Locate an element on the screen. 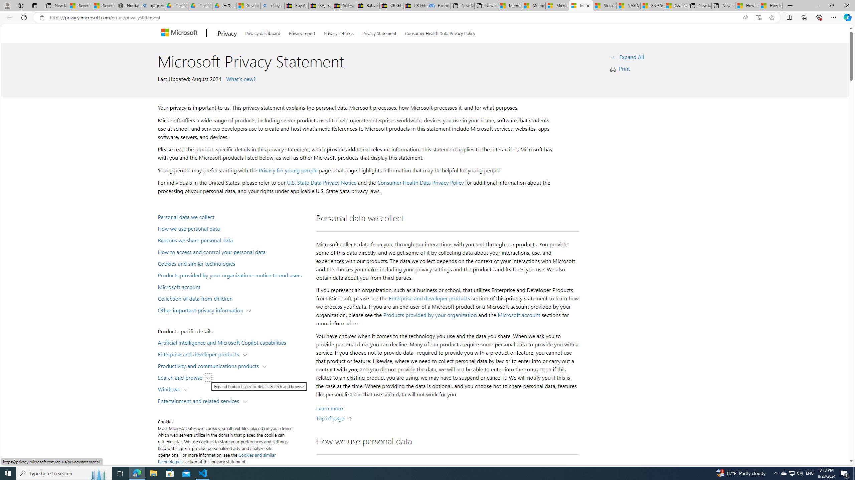  Facebook is located at coordinates (438, 6).